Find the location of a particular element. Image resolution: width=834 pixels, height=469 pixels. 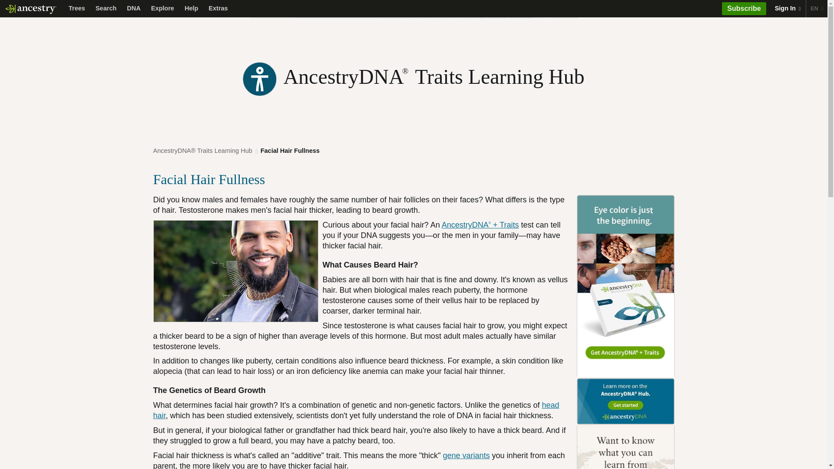

gene variants is located at coordinates (466, 455).